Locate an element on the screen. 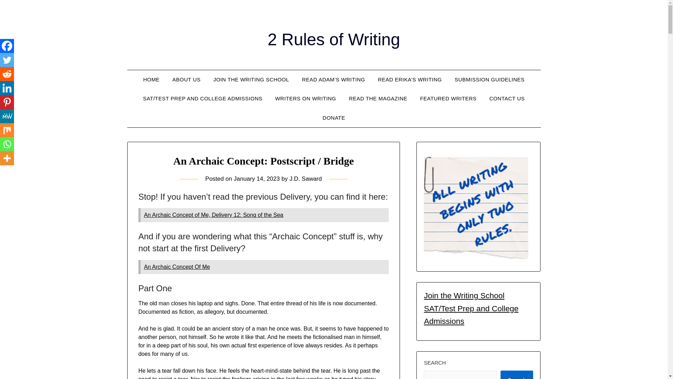 Image resolution: width=673 pixels, height=379 pixels. ABOUT US is located at coordinates (186, 79).